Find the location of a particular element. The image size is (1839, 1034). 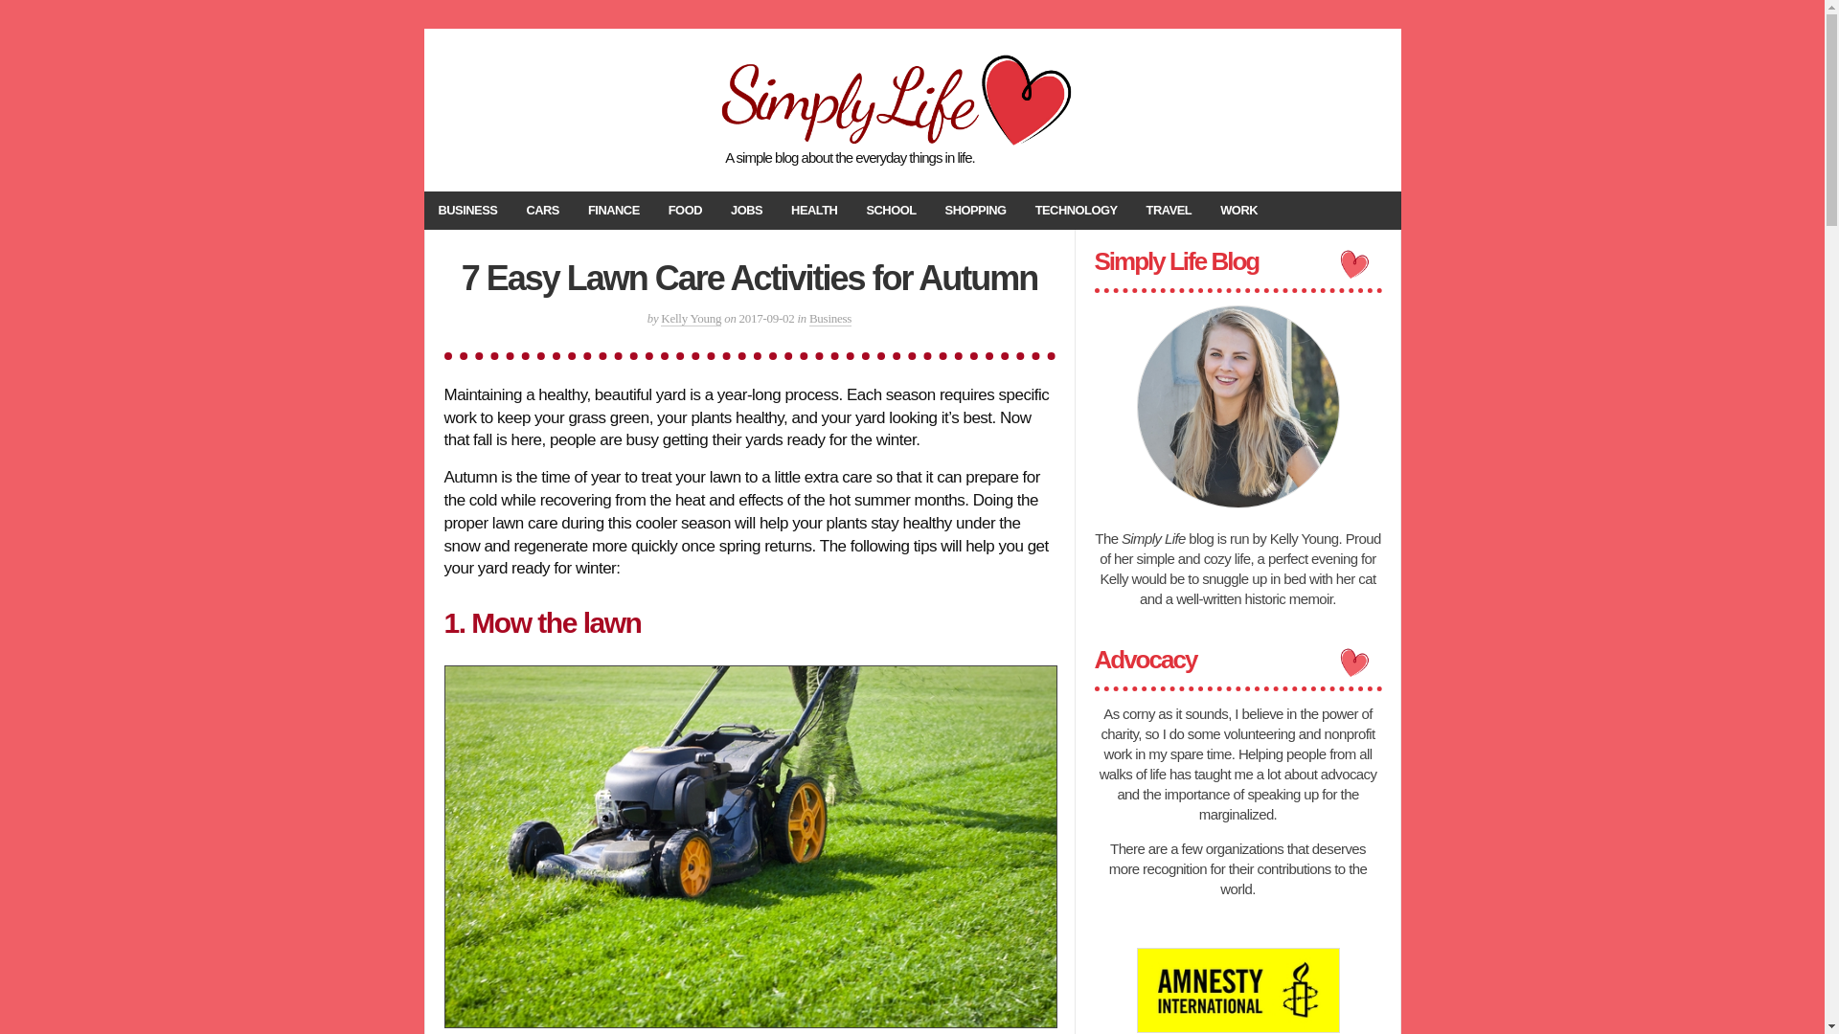

Kelly Young is located at coordinates (690, 319).